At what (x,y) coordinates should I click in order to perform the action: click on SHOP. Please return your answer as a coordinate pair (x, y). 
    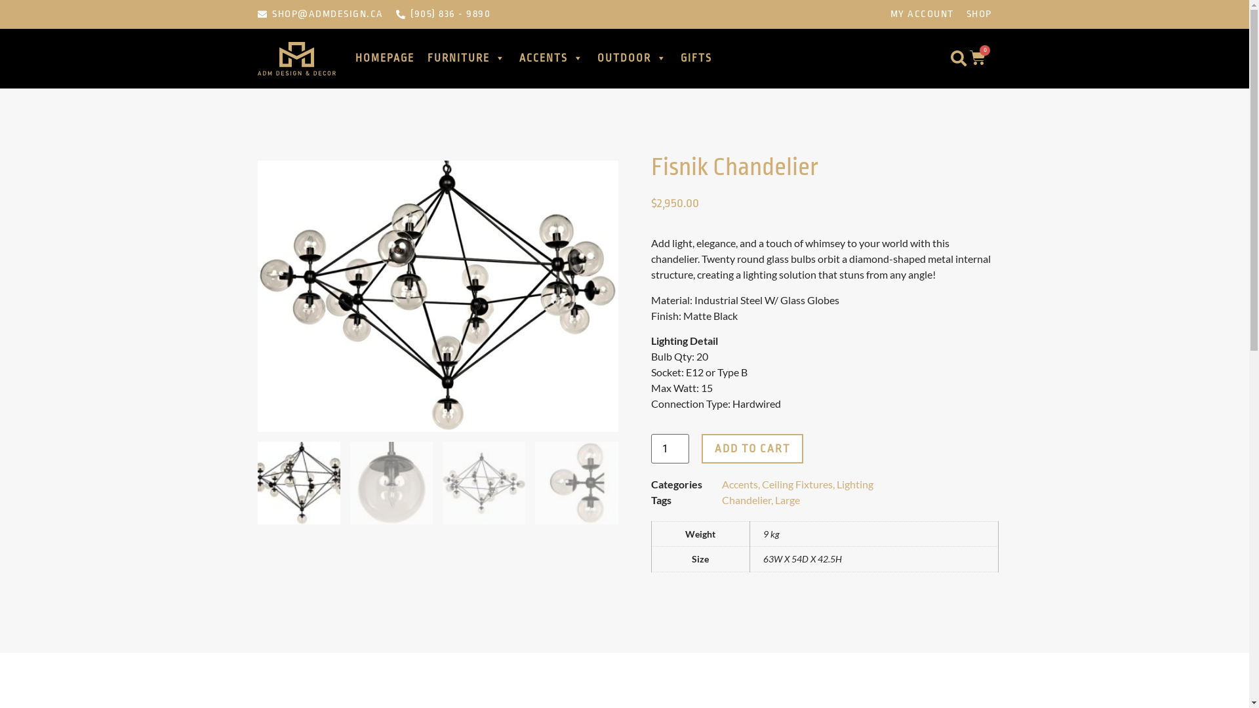
    Looking at the image, I should click on (980, 14).